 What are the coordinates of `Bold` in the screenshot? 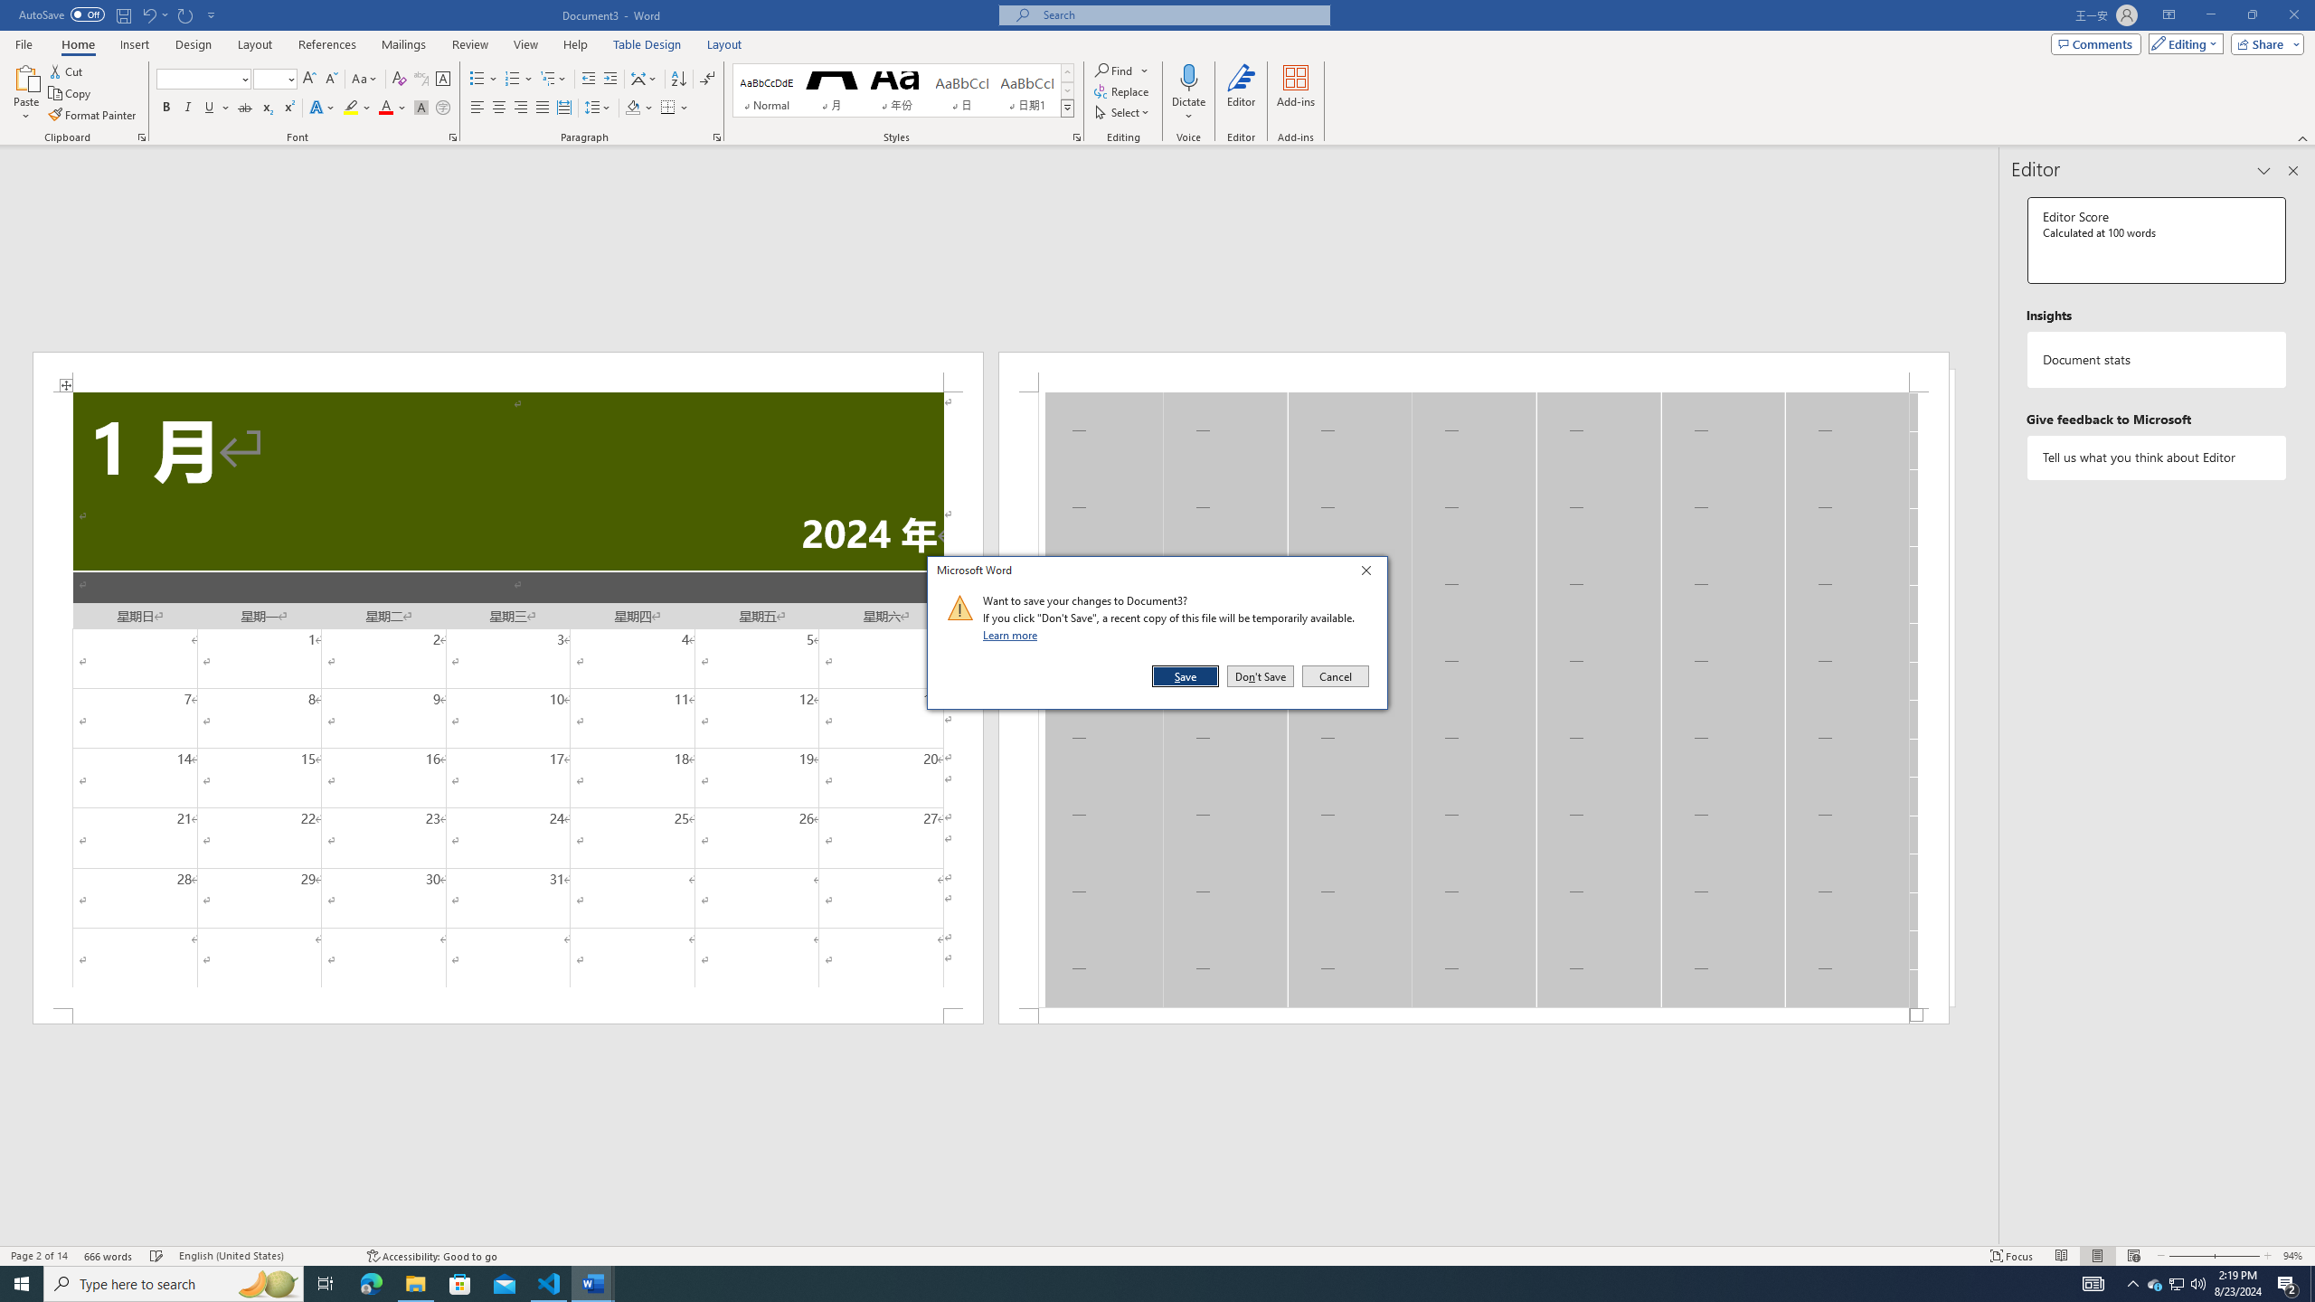 It's located at (166, 108).